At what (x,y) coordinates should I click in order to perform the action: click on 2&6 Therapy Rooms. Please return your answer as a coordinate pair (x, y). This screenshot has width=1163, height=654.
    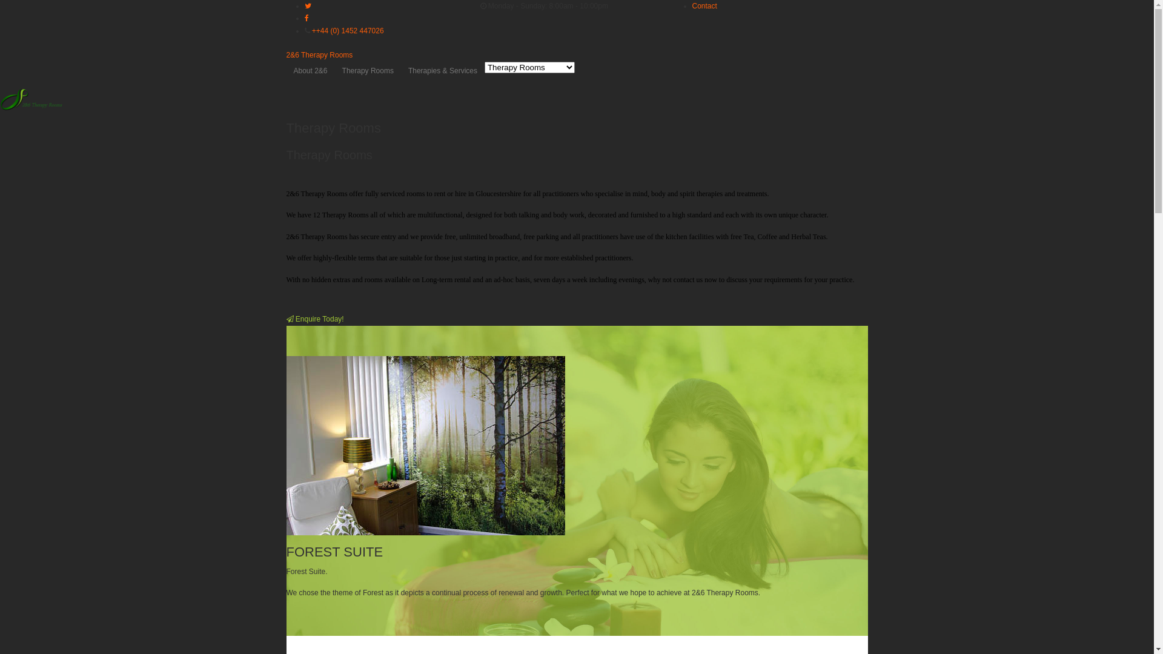
    Looking at the image, I should click on (31, 109).